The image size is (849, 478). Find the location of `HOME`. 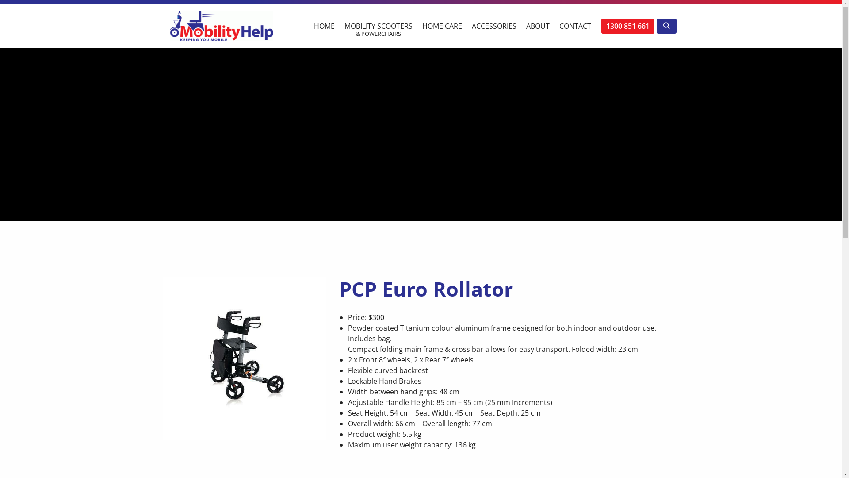

HOME is located at coordinates (324, 22).